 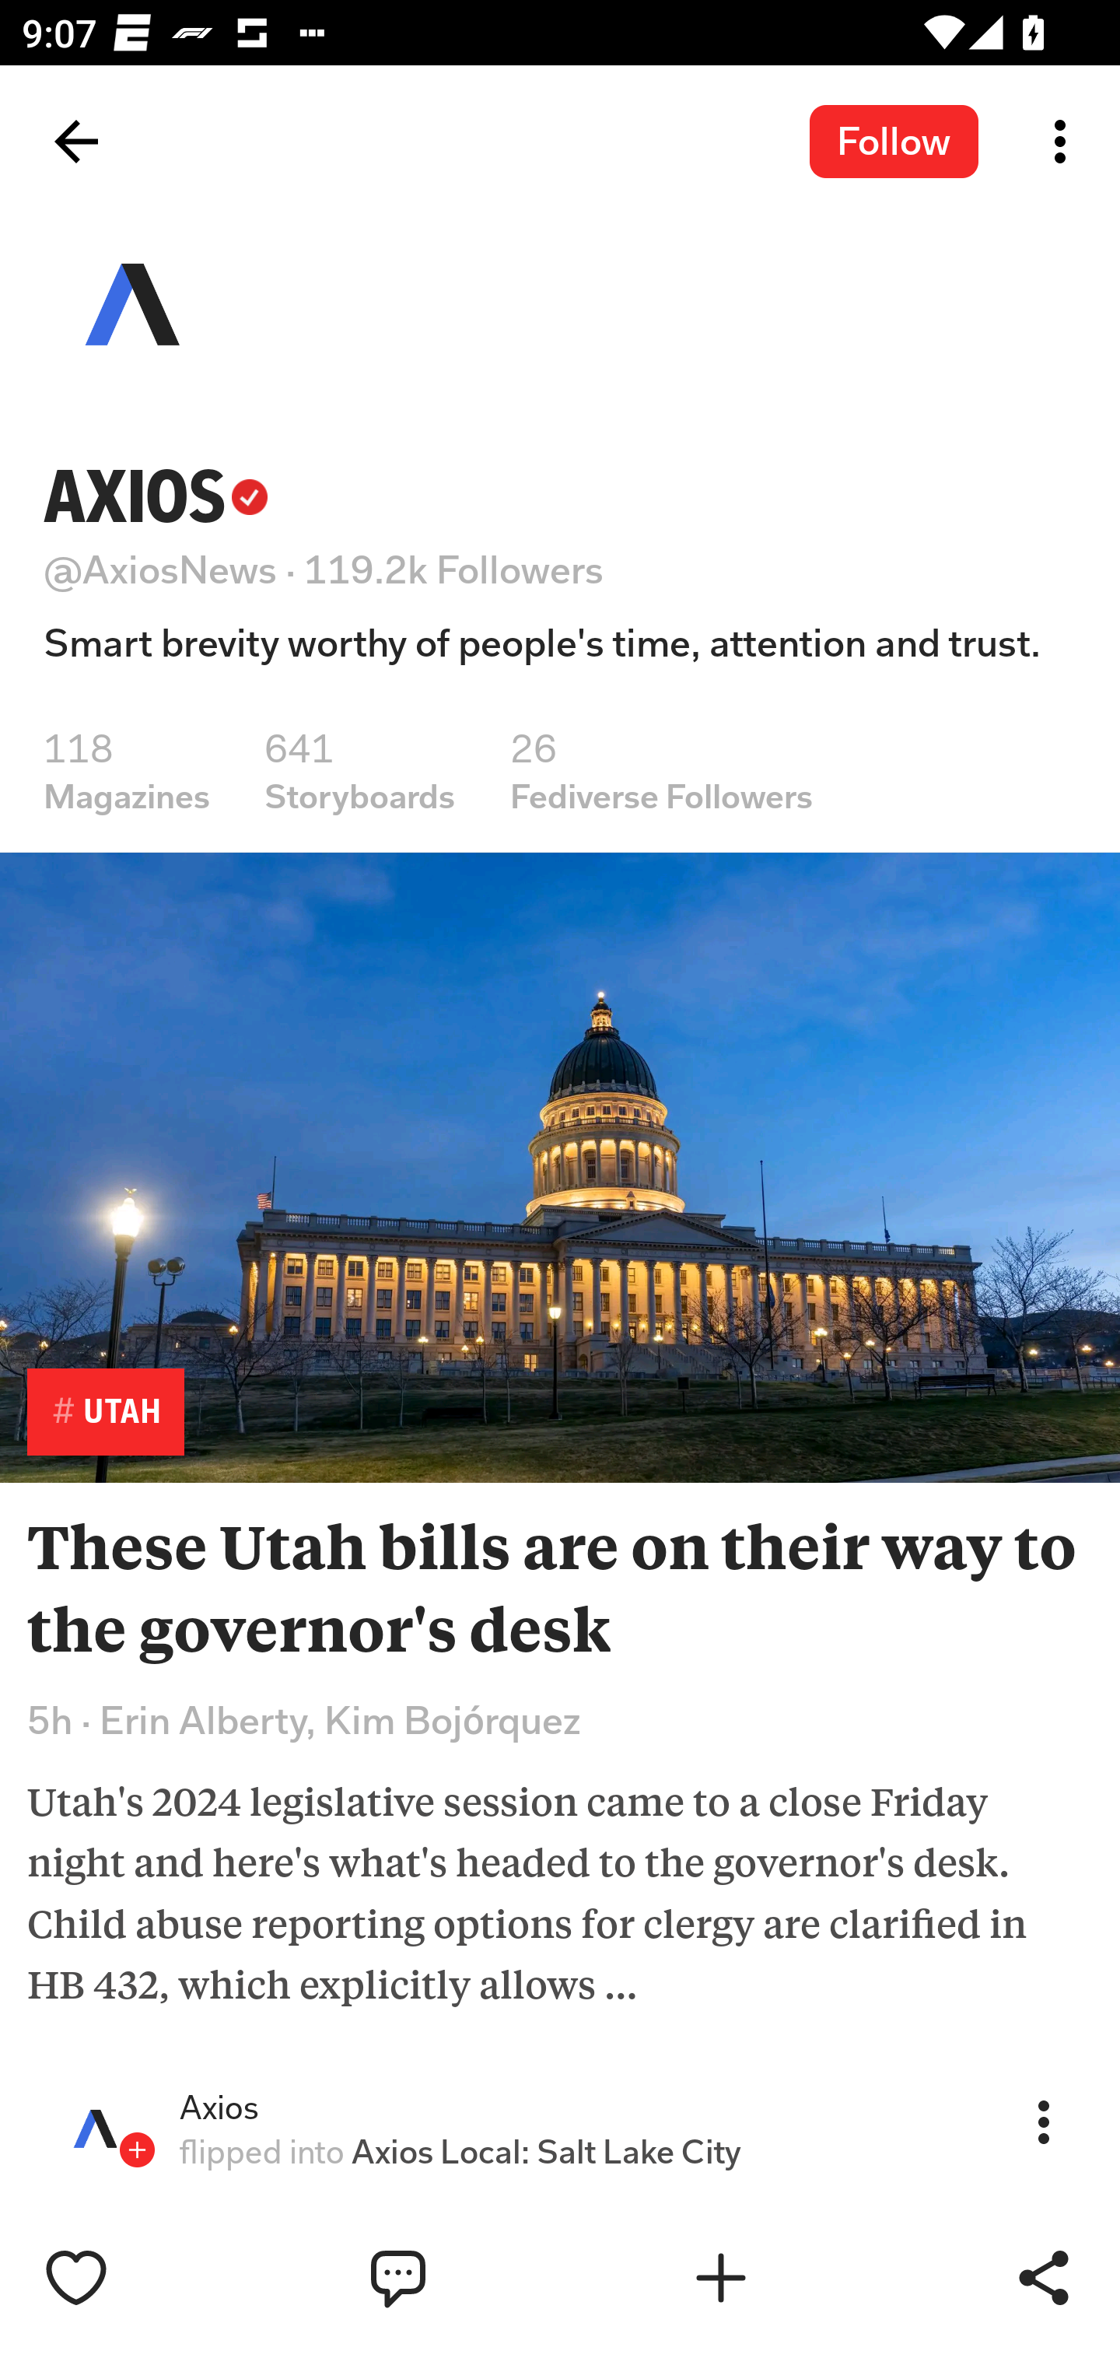 What do you see at coordinates (1044, 2277) in the screenshot?
I see `Share` at bounding box center [1044, 2277].